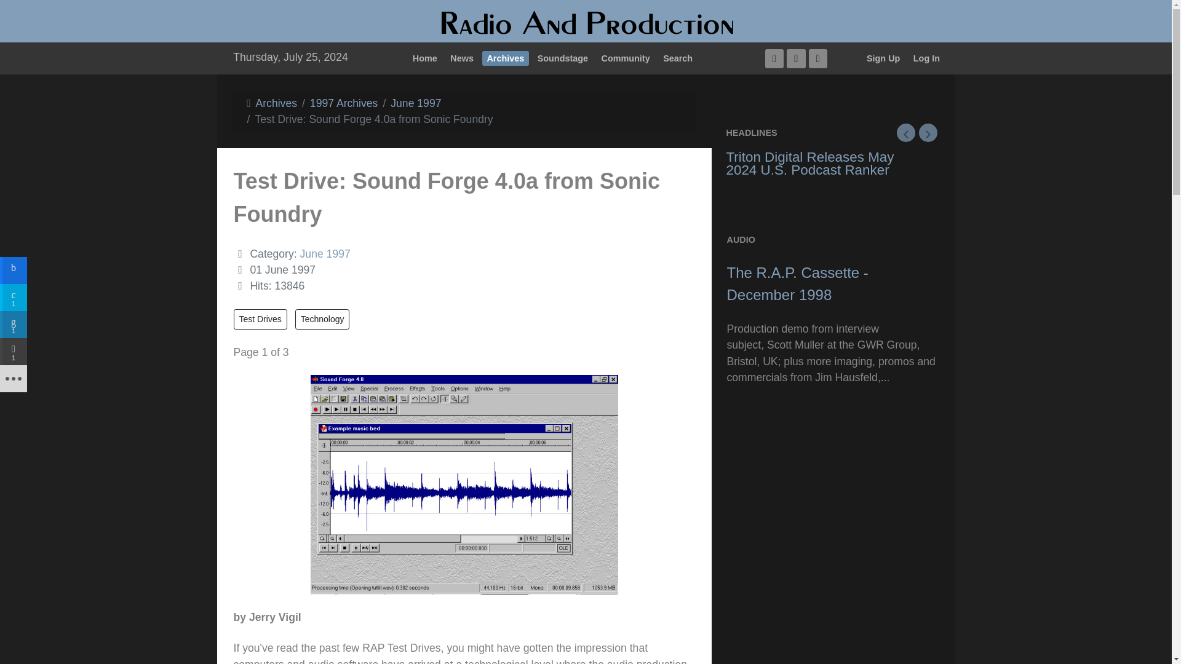 This screenshot has height=664, width=1181. What do you see at coordinates (678, 58) in the screenshot?
I see `Search` at bounding box center [678, 58].